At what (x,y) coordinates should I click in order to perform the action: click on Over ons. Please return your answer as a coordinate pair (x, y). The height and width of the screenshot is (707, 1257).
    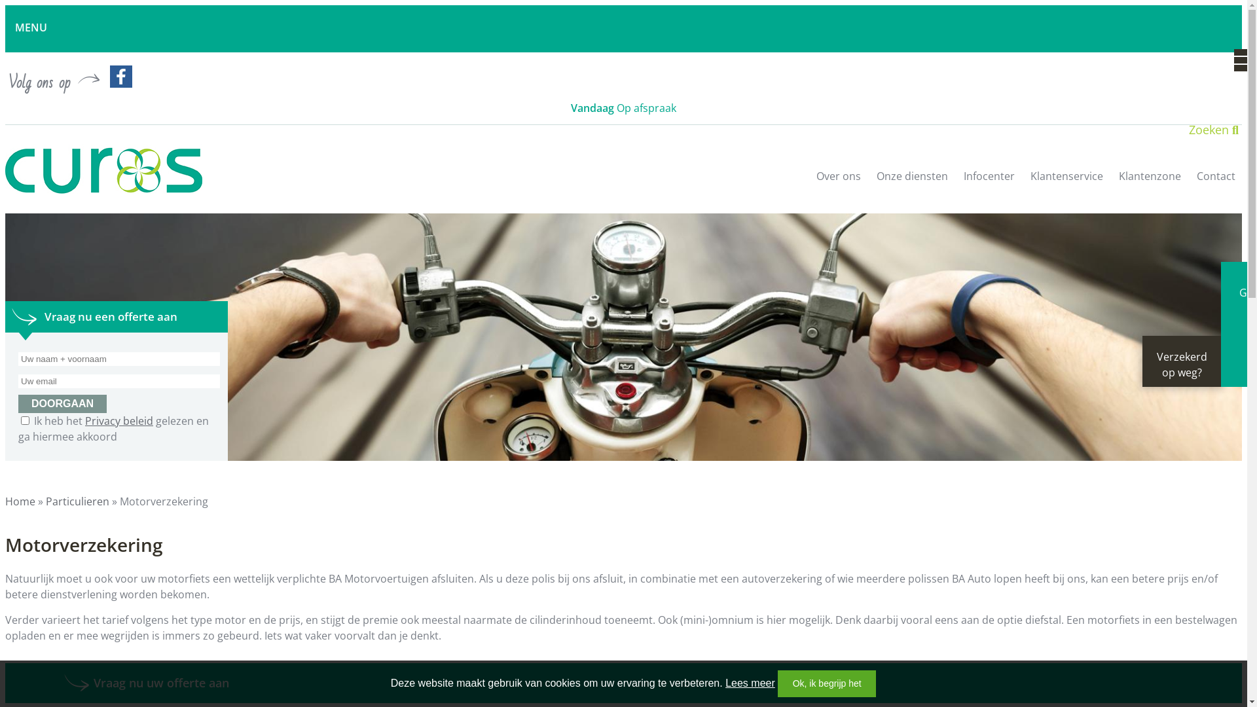
    Looking at the image, I should click on (839, 186).